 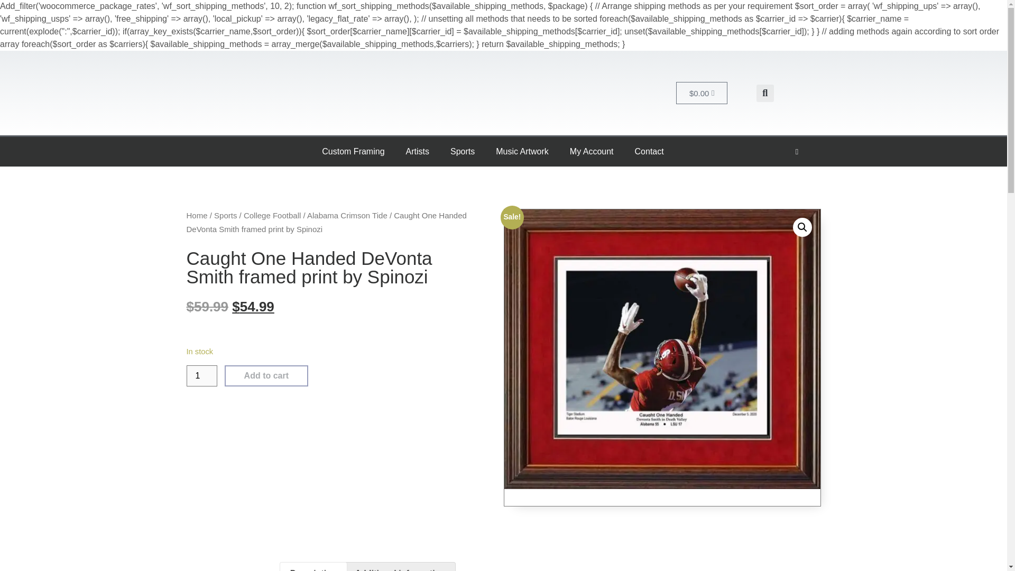 What do you see at coordinates (201, 376) in the screenshot?
I see `1` at bounding box center [201, 376].